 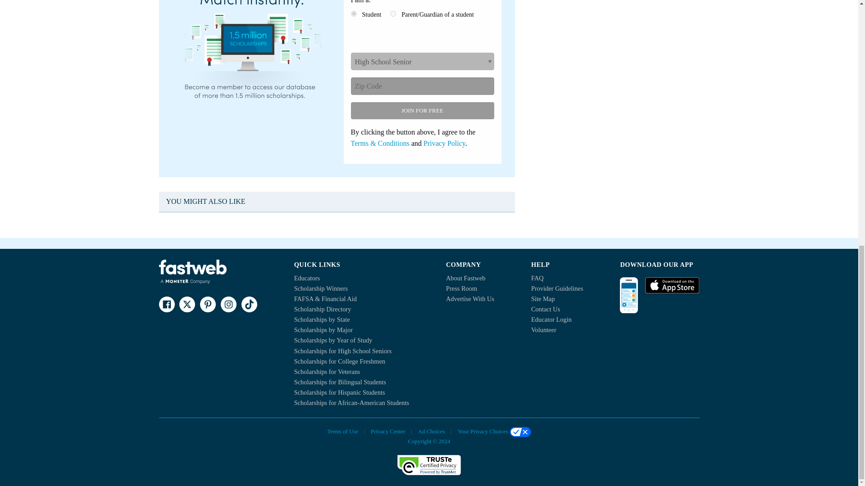 What do you see at coordinates (207, 304) in the screenshot?
I see `Fastweb on Pinterest` at bounding box center [207, 304].